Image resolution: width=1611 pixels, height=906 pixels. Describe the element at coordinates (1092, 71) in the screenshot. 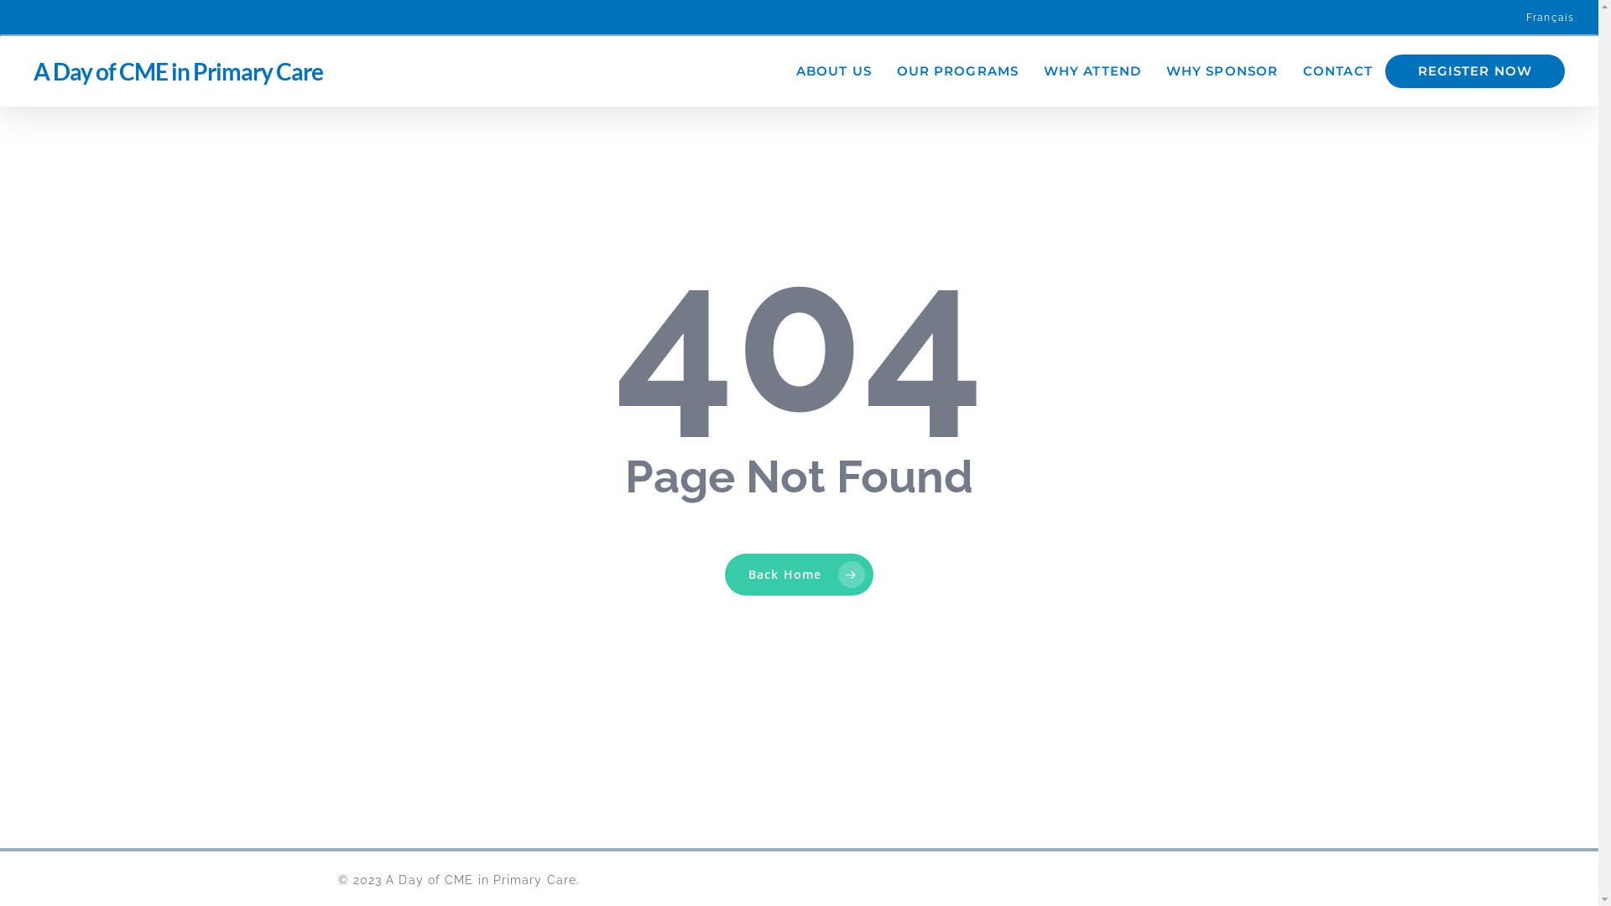

I see `WHY ATTEND` at that location.